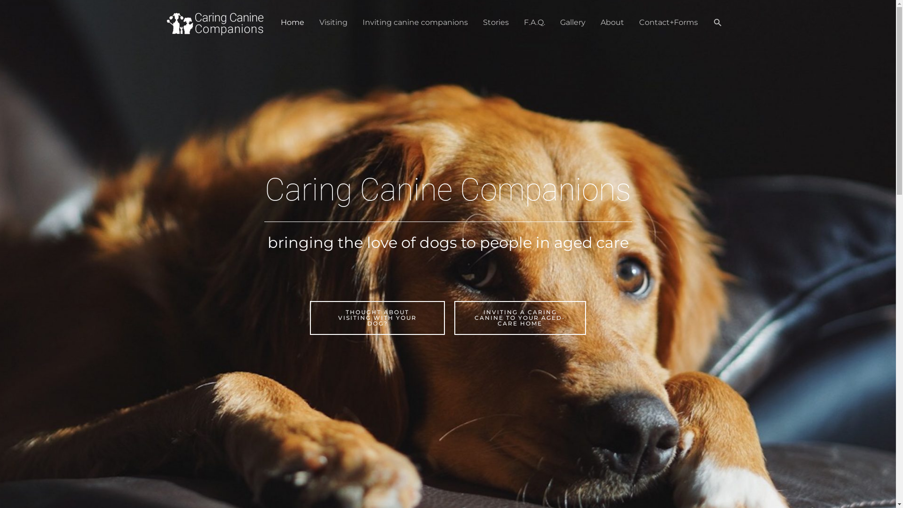  Describe the element at coordinates (612, 23) in the screenshot. I see `About` at that location.